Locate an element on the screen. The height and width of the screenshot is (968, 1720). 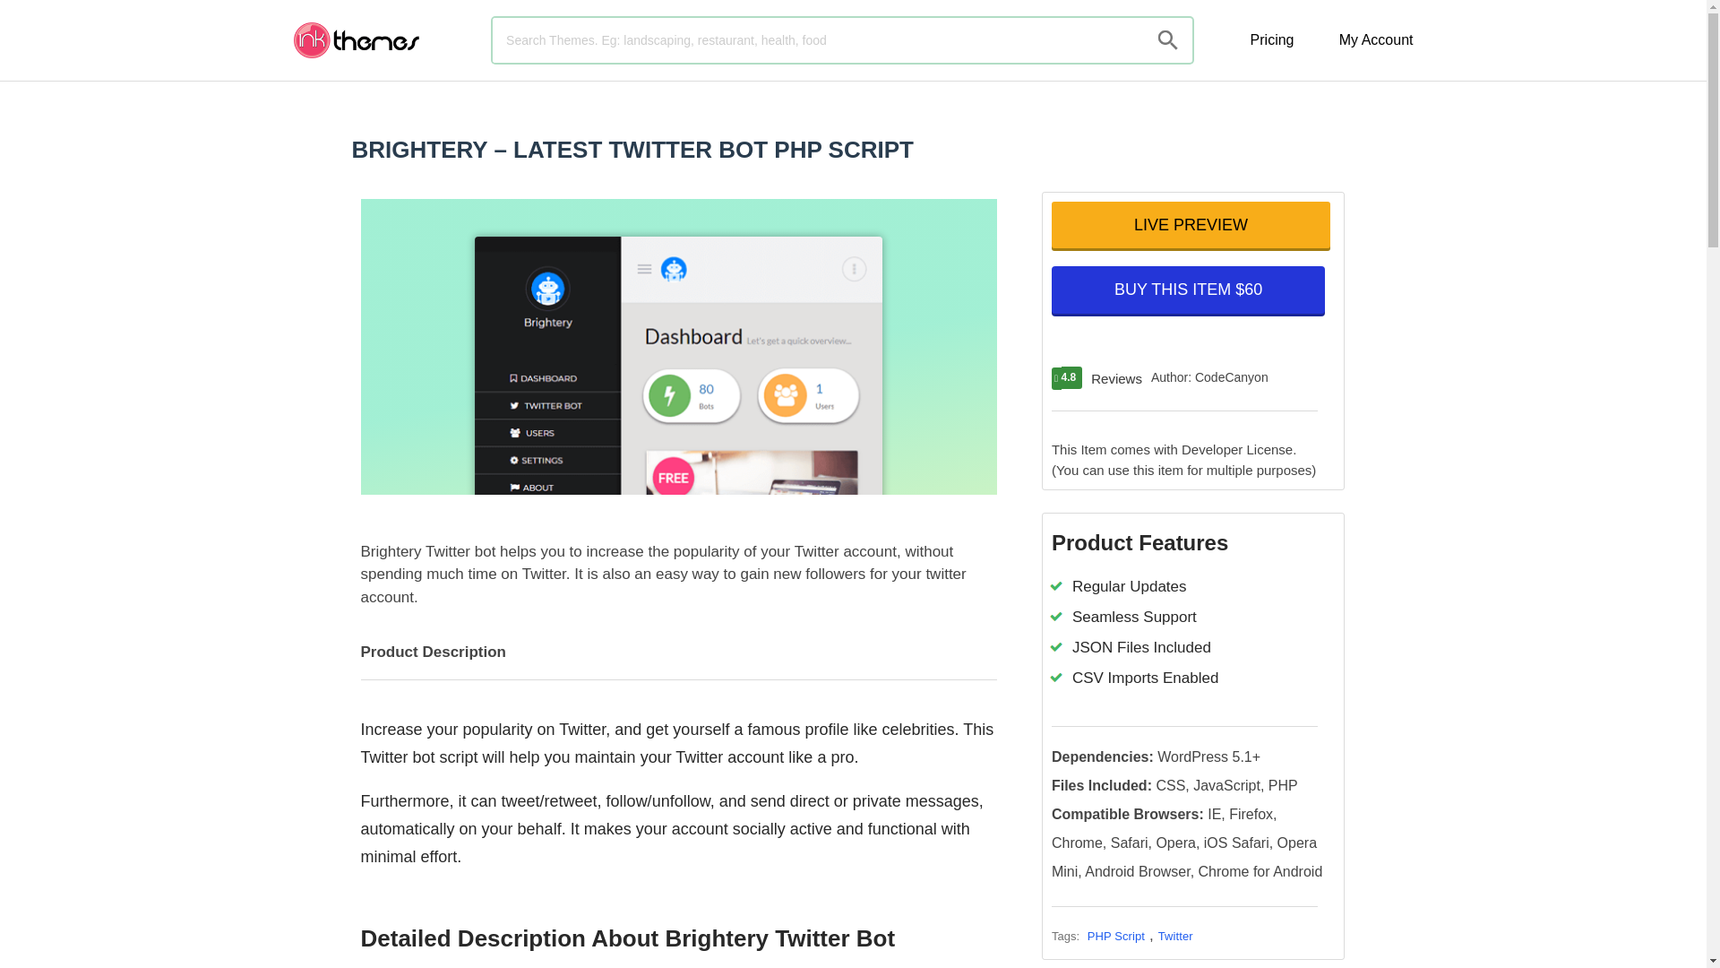
Twitter is located at coordinates (1175, 936).